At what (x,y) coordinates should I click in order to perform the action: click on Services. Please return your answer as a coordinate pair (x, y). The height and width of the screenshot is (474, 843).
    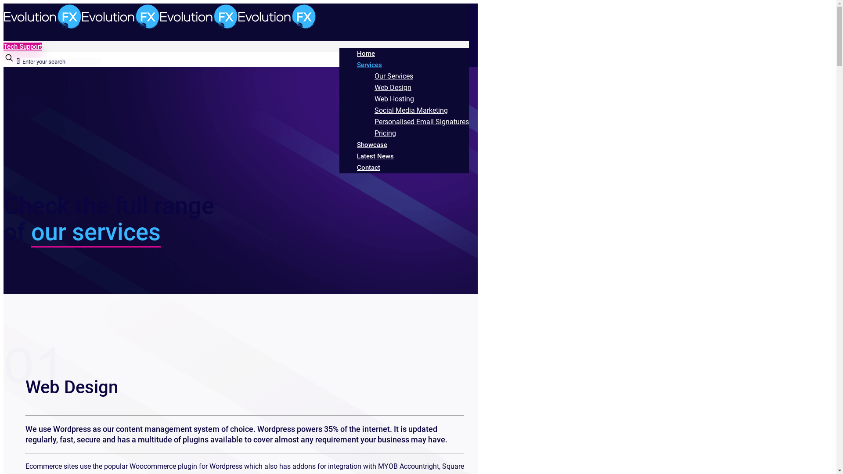
    Looking at the image, I should click on (370, 65).